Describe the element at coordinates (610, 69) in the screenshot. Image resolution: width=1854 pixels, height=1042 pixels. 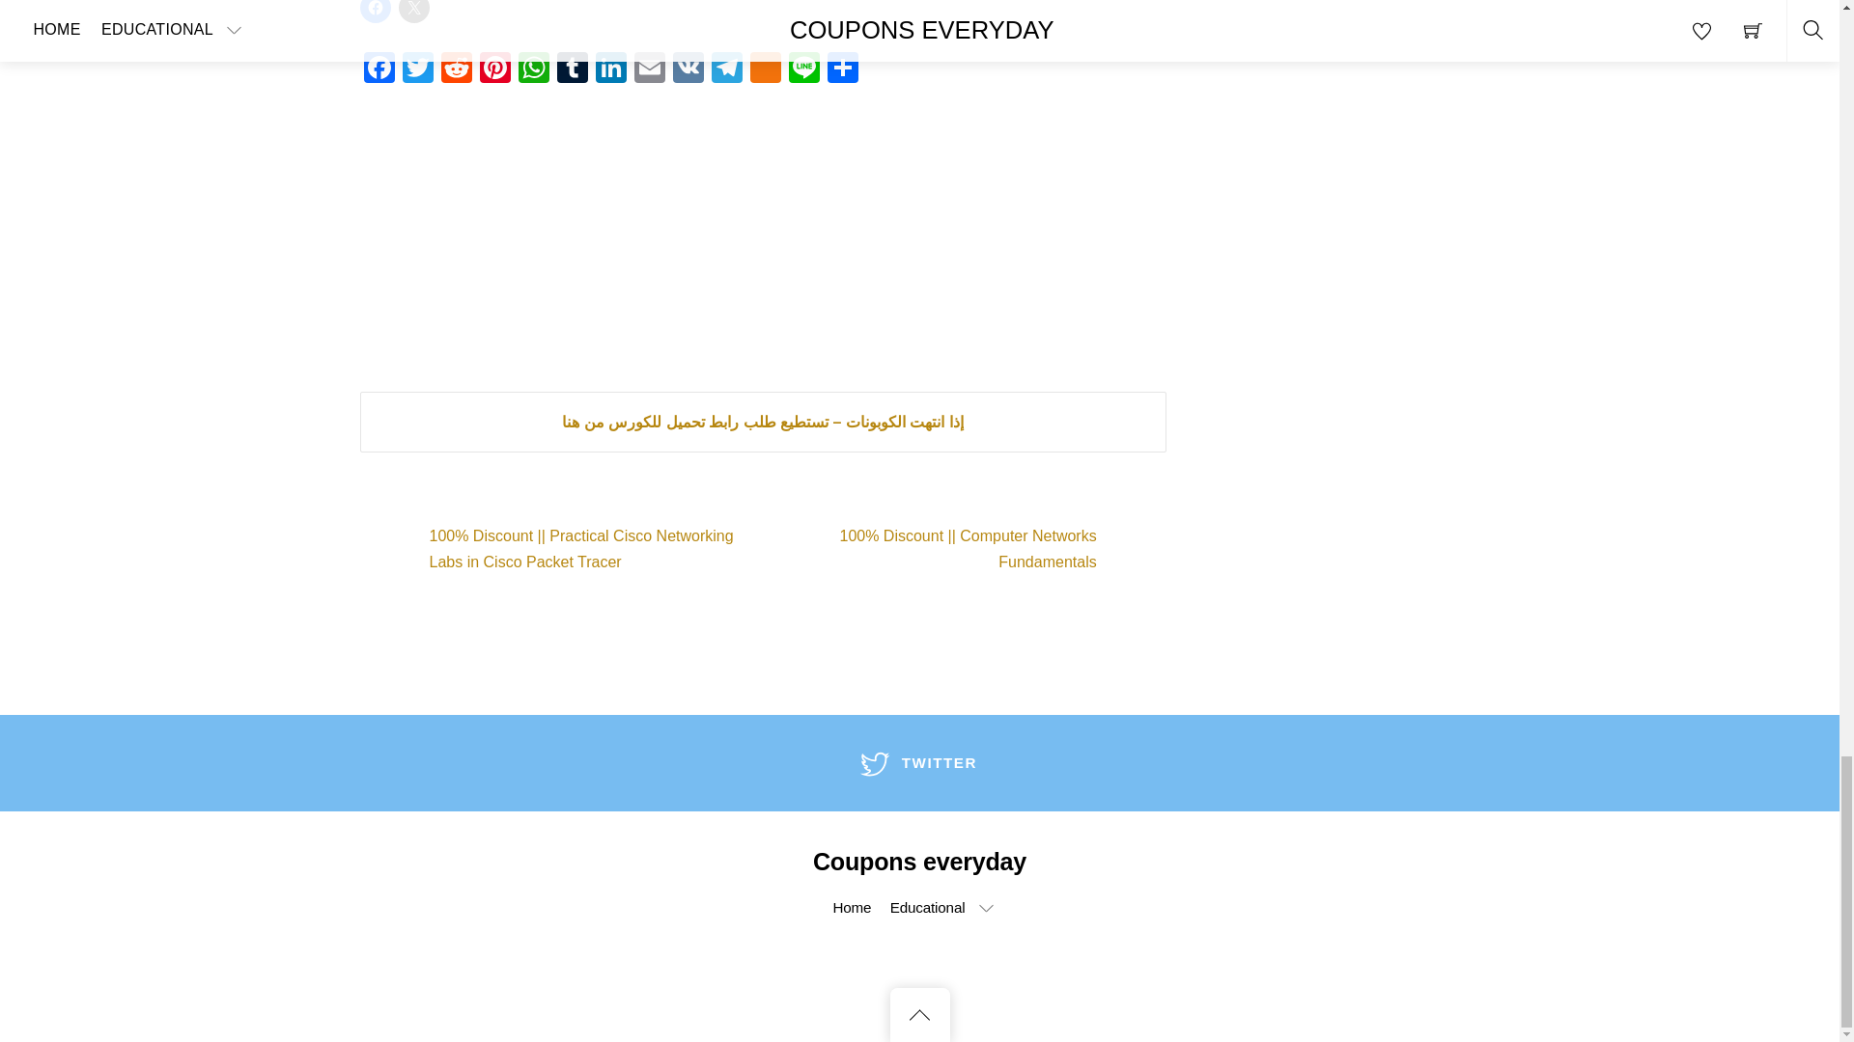
I see `LinkedIn` at that location.